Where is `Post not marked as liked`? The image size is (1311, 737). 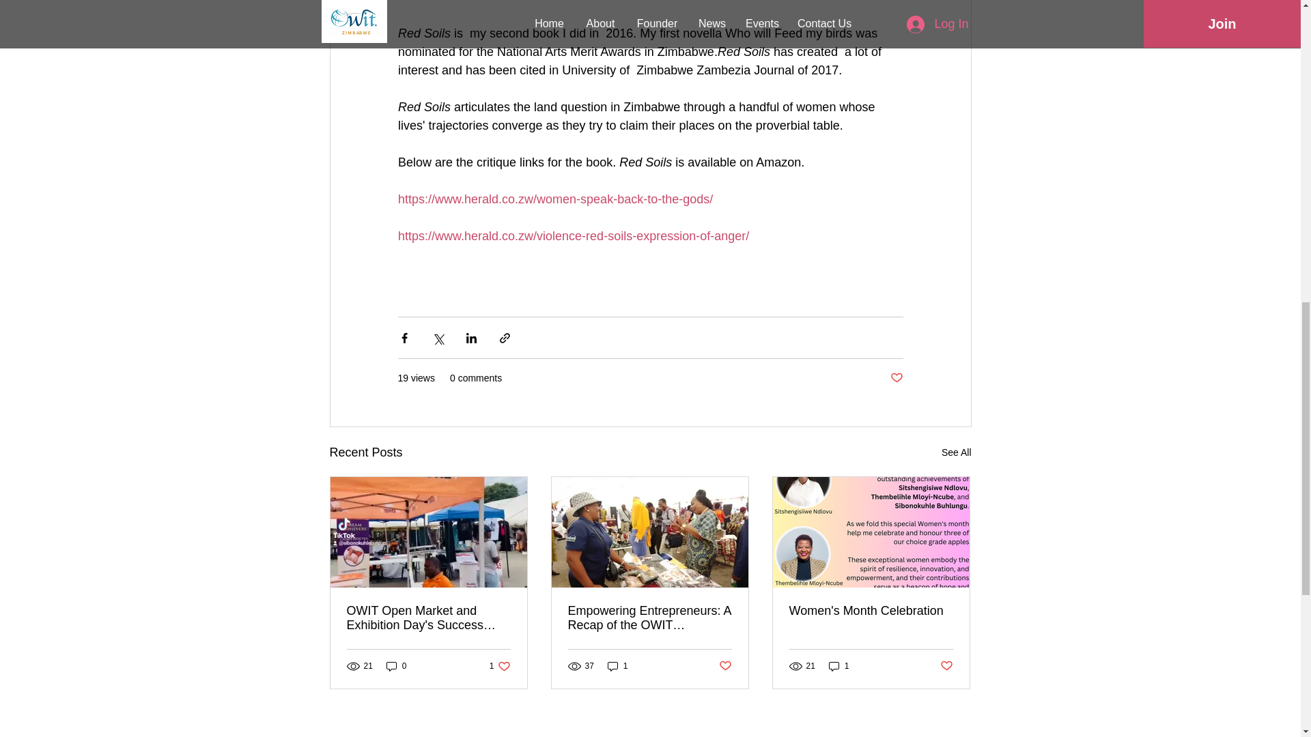
Post not marked as liked is located at coordinates (956, 453).